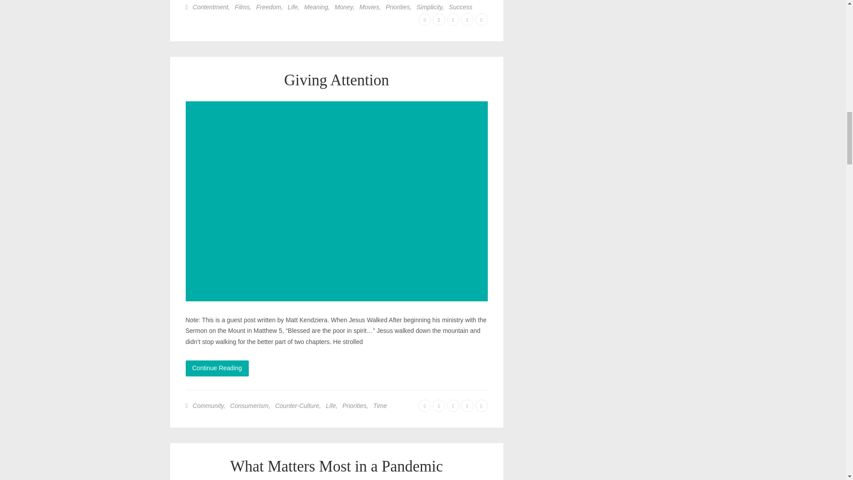 The image size is (853, 480). What do you see at coordinates (343, 7) in the screenshot?
I see `Money` at bounding box center [343, 7].